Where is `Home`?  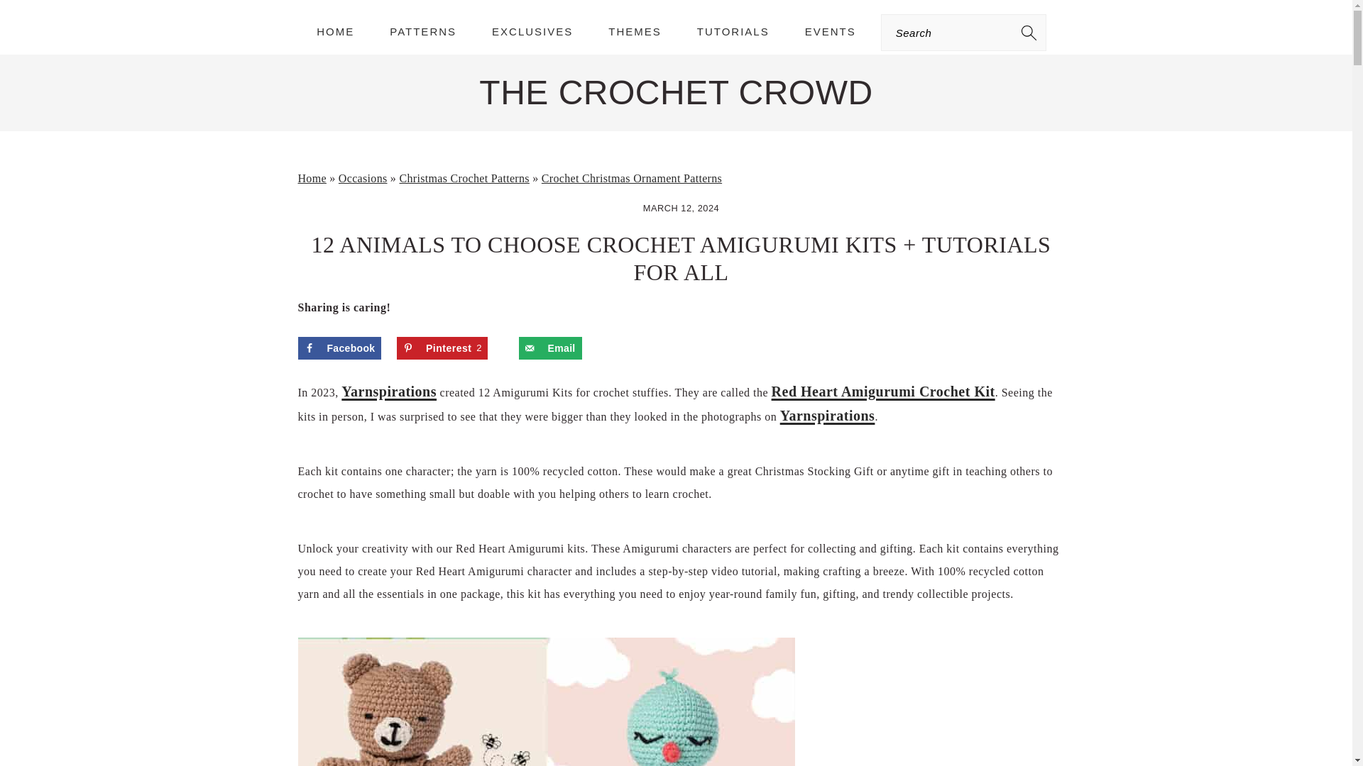
Home is located at coordinates (335, 31).